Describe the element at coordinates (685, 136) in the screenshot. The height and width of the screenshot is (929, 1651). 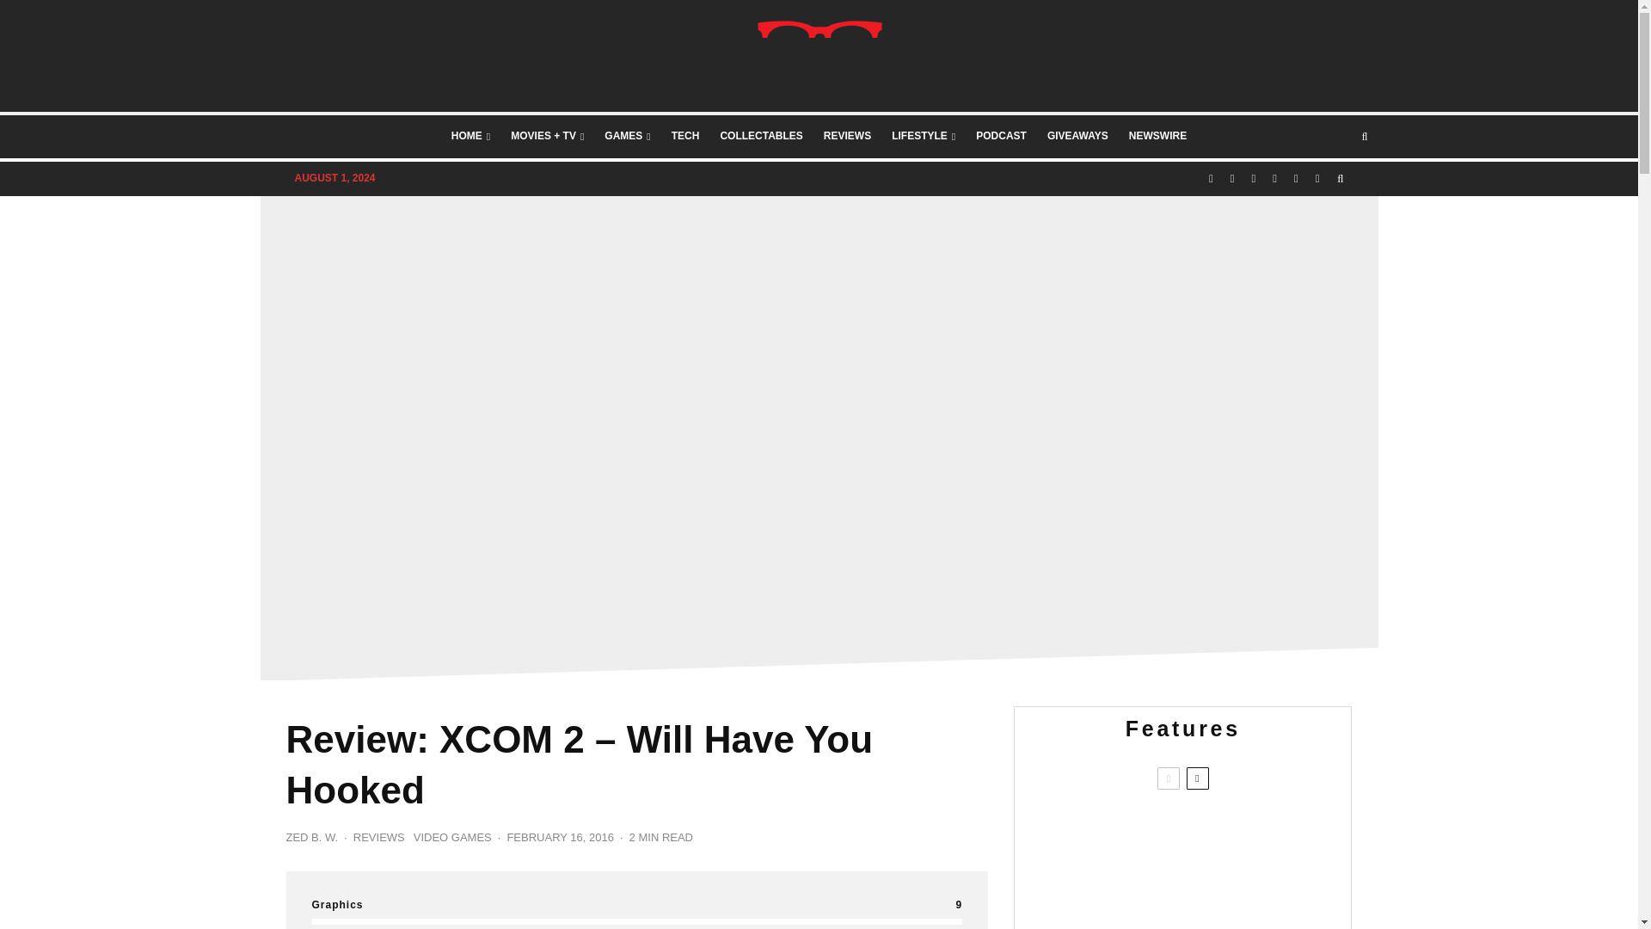
I see `TECH` at that location.